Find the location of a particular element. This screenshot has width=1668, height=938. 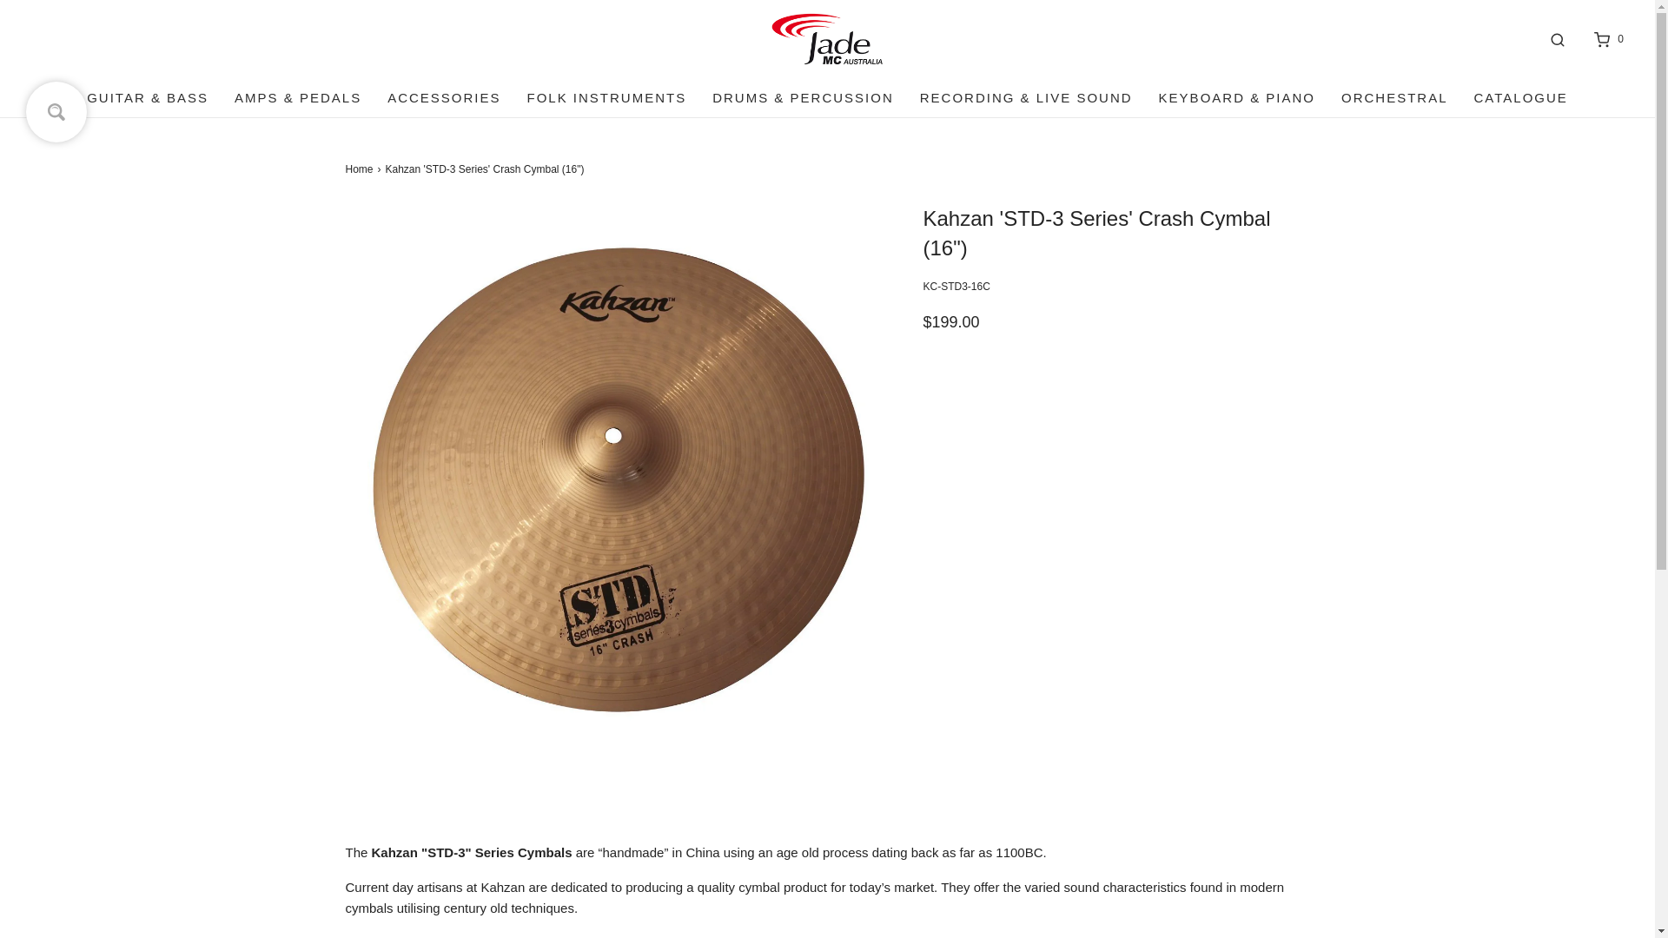

0 is located at coordinates (1607, 39).